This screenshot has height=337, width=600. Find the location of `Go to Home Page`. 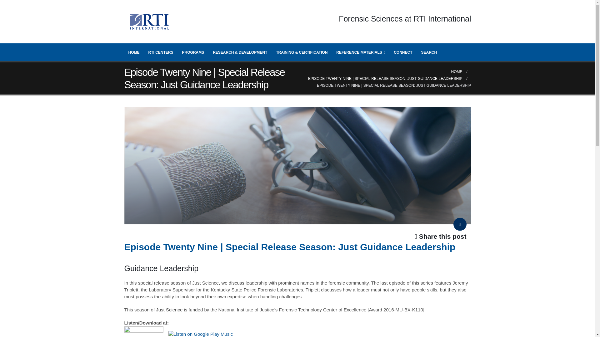

Go to Home Page is located at coordinates (457, 72).